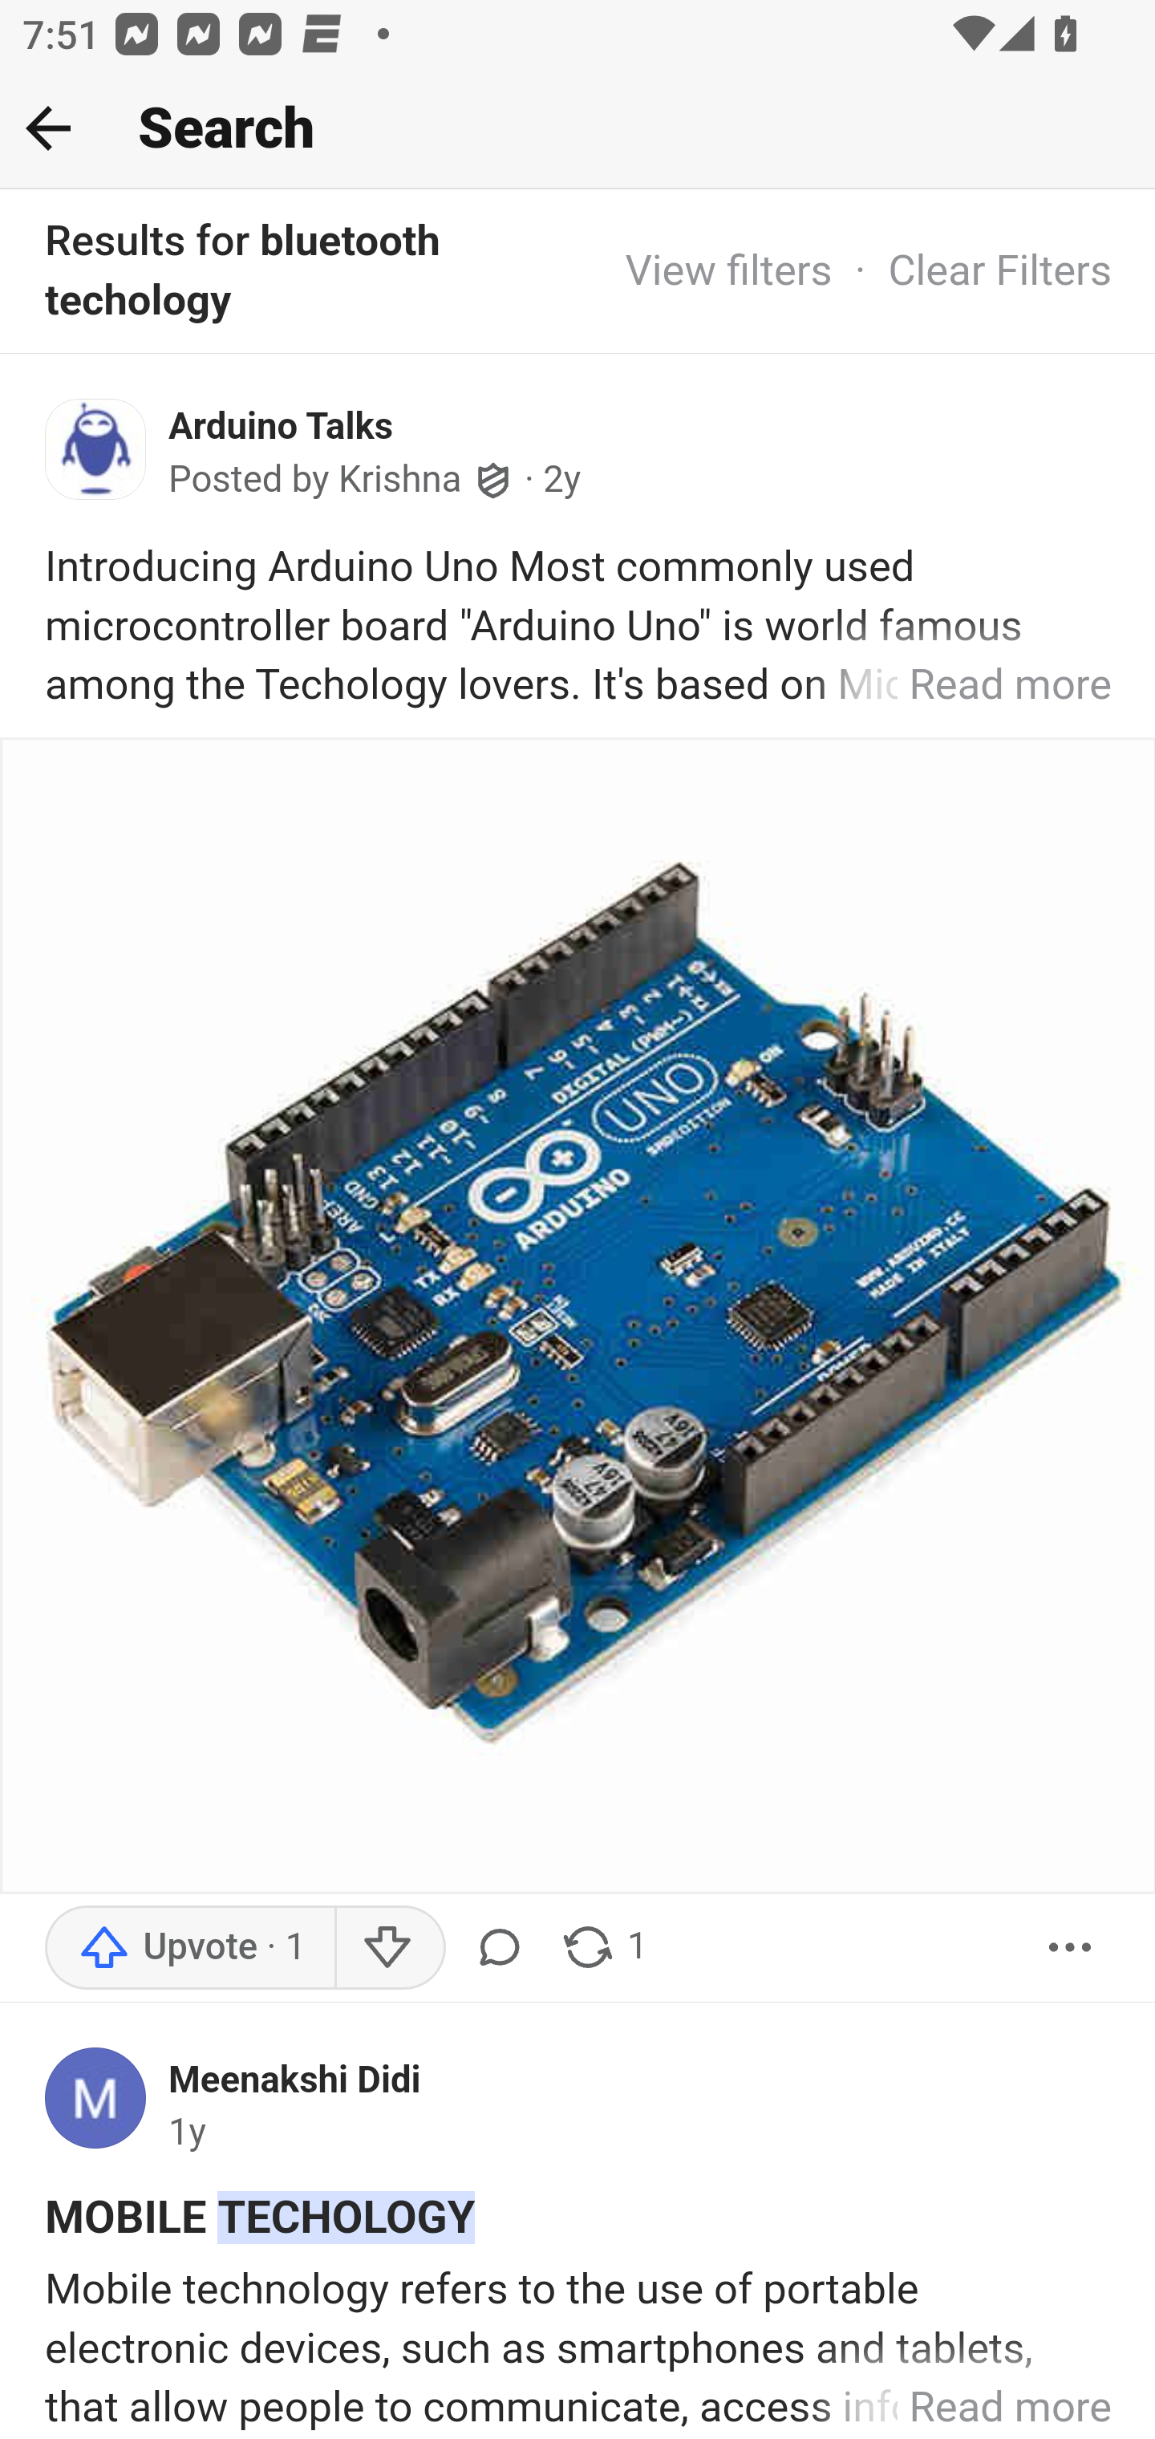 The image size is (1155, 2439). Describe the element at coordinates (972, 270) in the screenshot. I see `· Clear Filters · Clear Filters` at that location.